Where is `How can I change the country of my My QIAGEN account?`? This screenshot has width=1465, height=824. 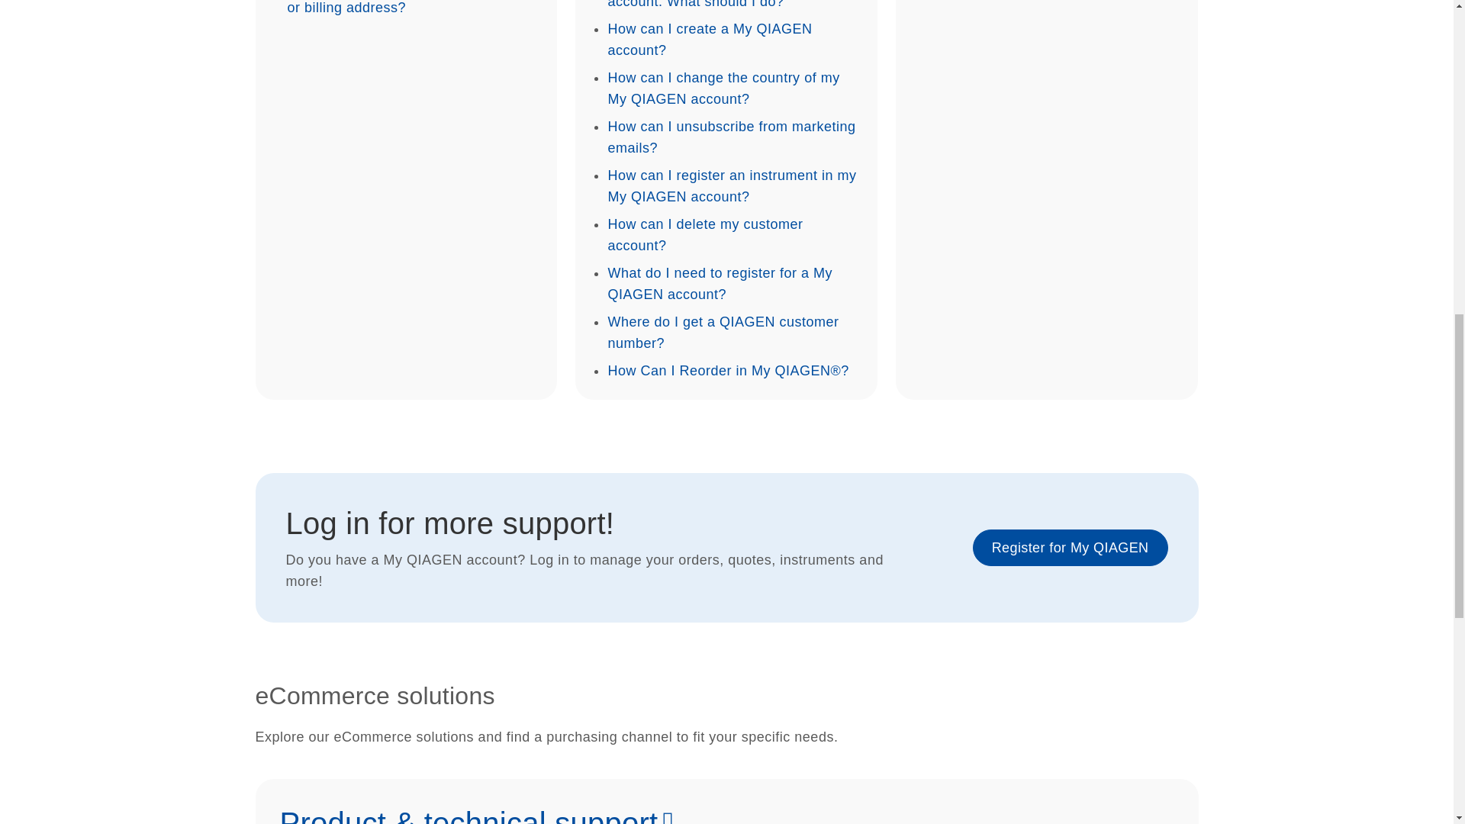 How can I change the country of my My QIAGEN account? is located at coordinates (723, 89).